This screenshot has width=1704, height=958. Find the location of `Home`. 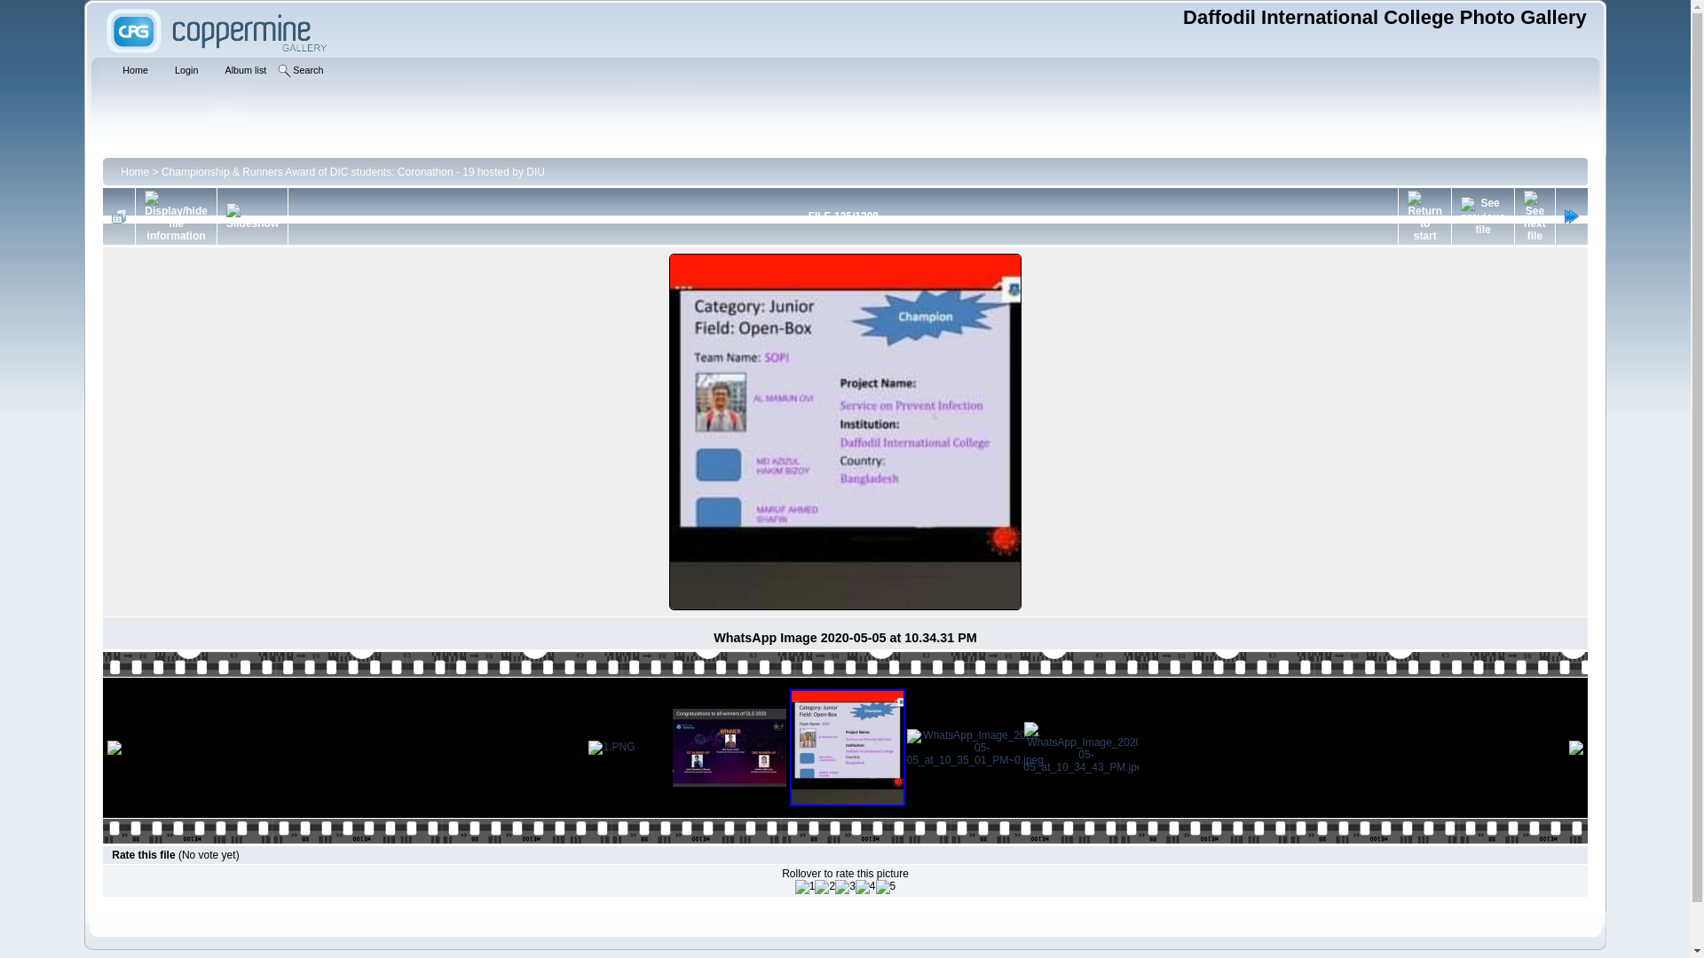

Home is located at coordinates (130, 72).